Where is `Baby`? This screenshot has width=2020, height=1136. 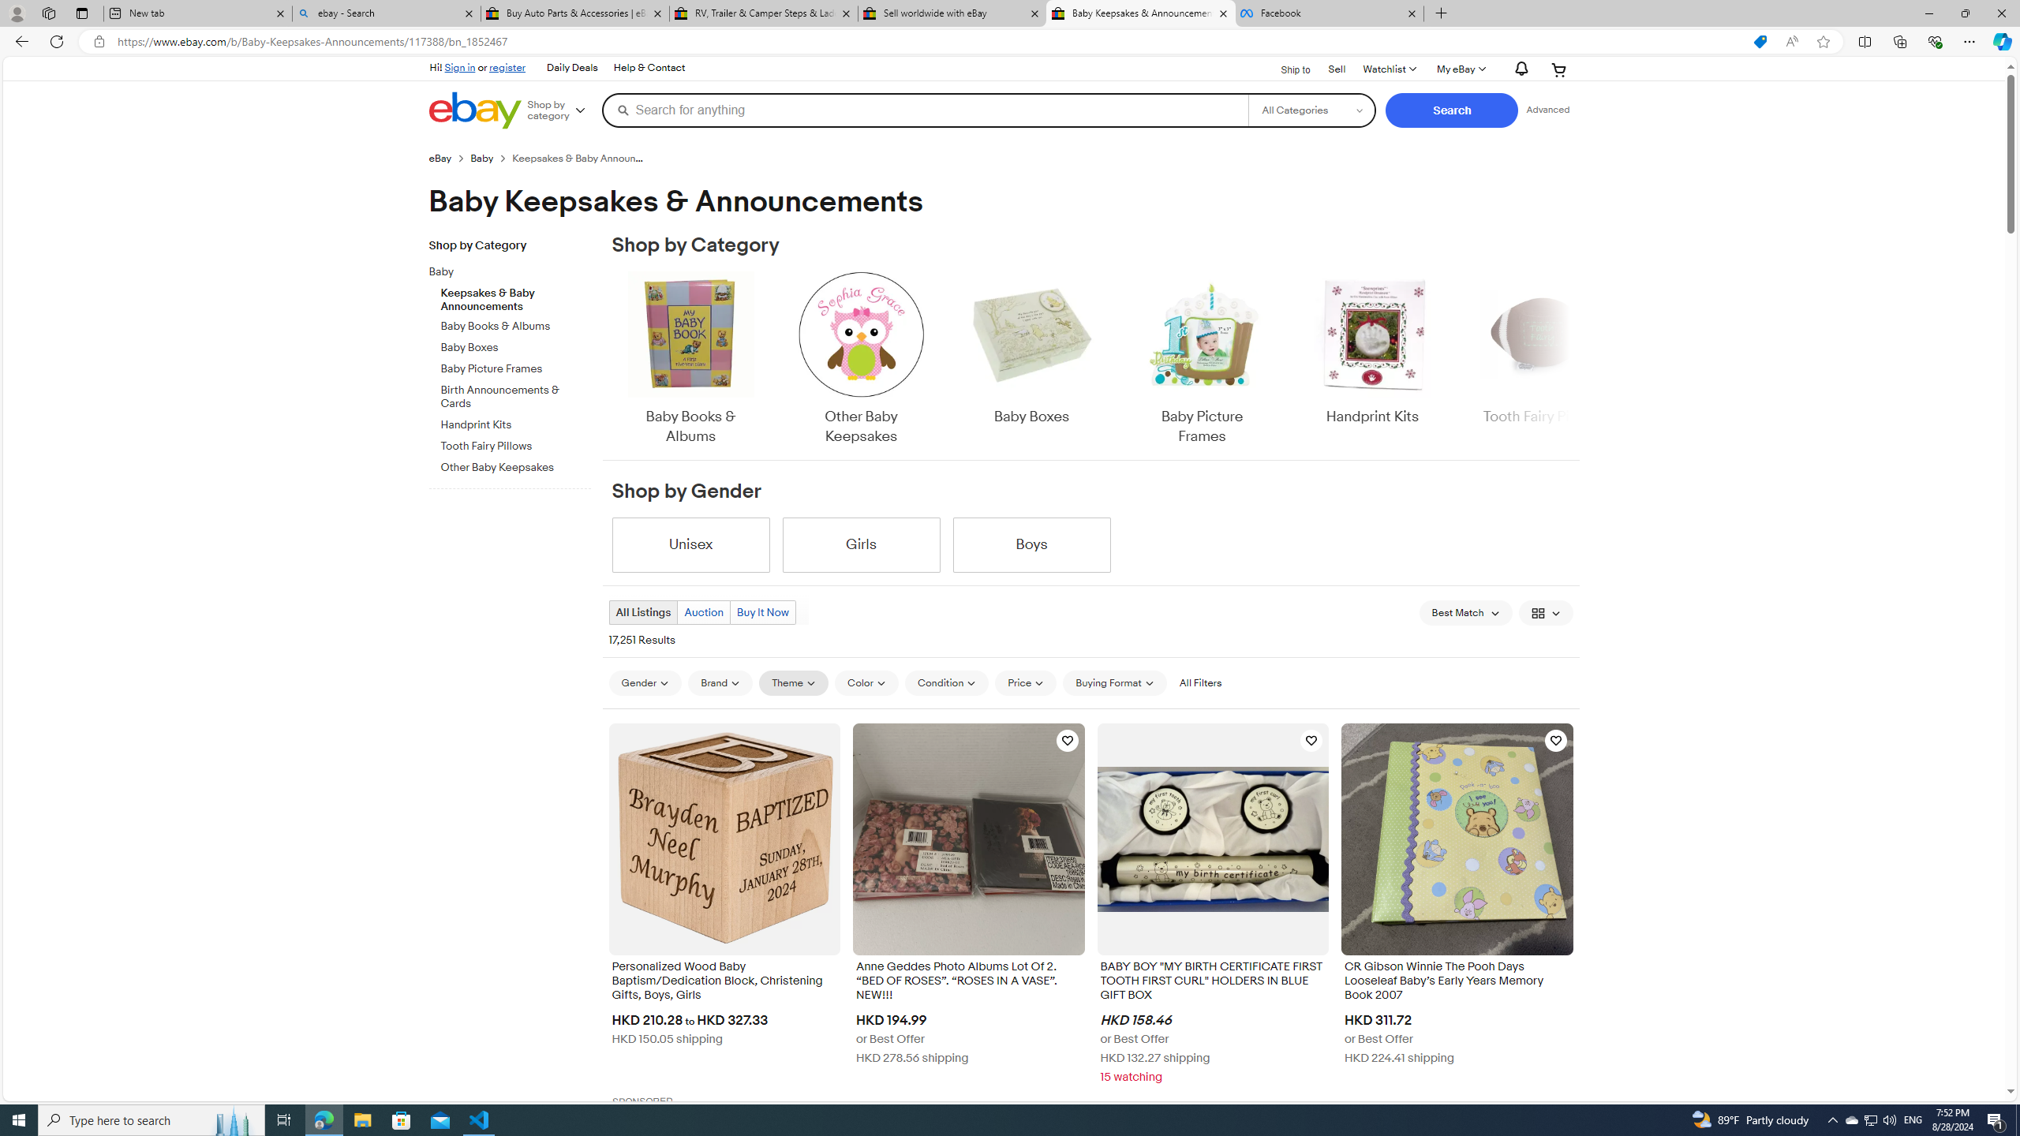 Baby is located at coordinates (516, 270).